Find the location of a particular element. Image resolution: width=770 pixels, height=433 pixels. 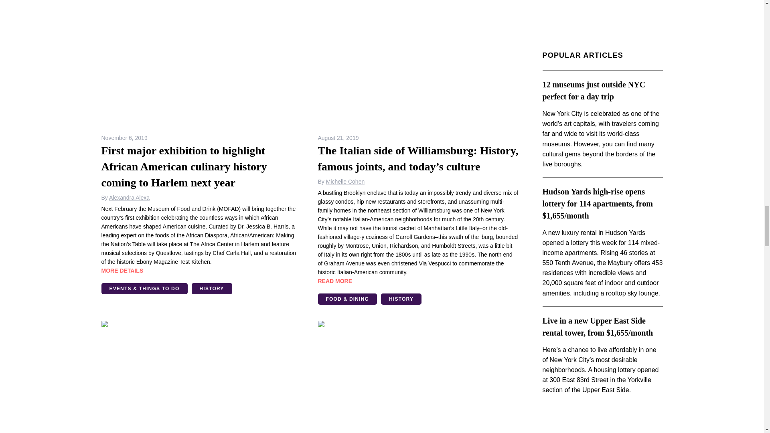

Posts by Alexandra Alexa is located at coordinates (129, 197).